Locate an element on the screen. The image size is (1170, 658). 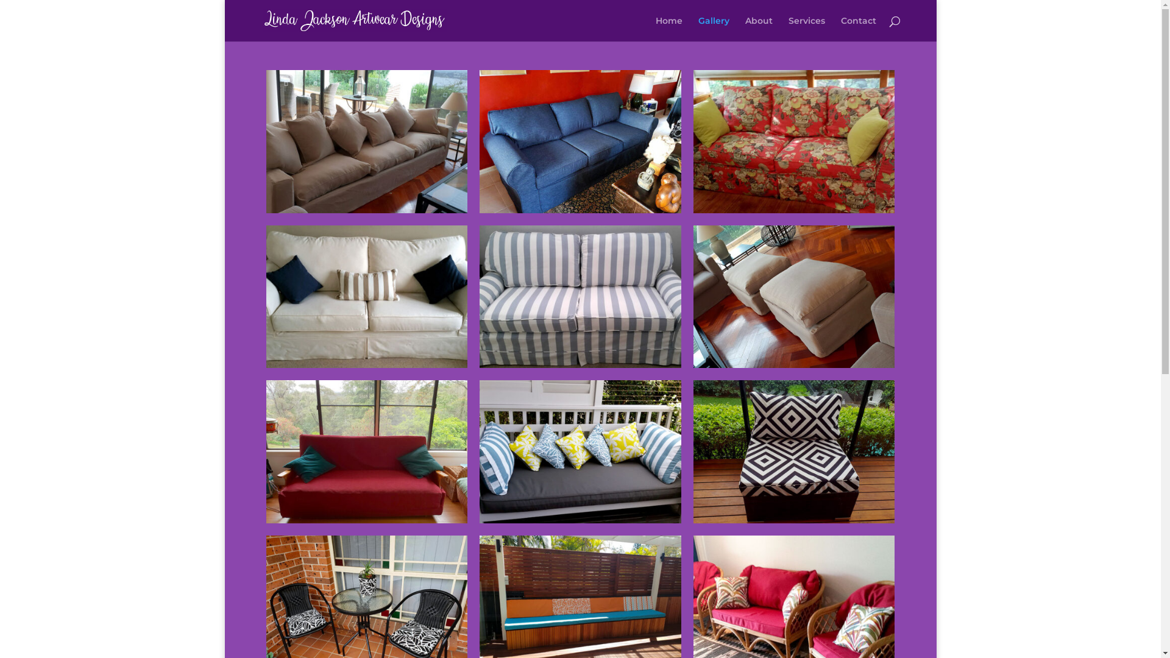
3 Seater Sofa Cover is located at coordinates (580, 211).